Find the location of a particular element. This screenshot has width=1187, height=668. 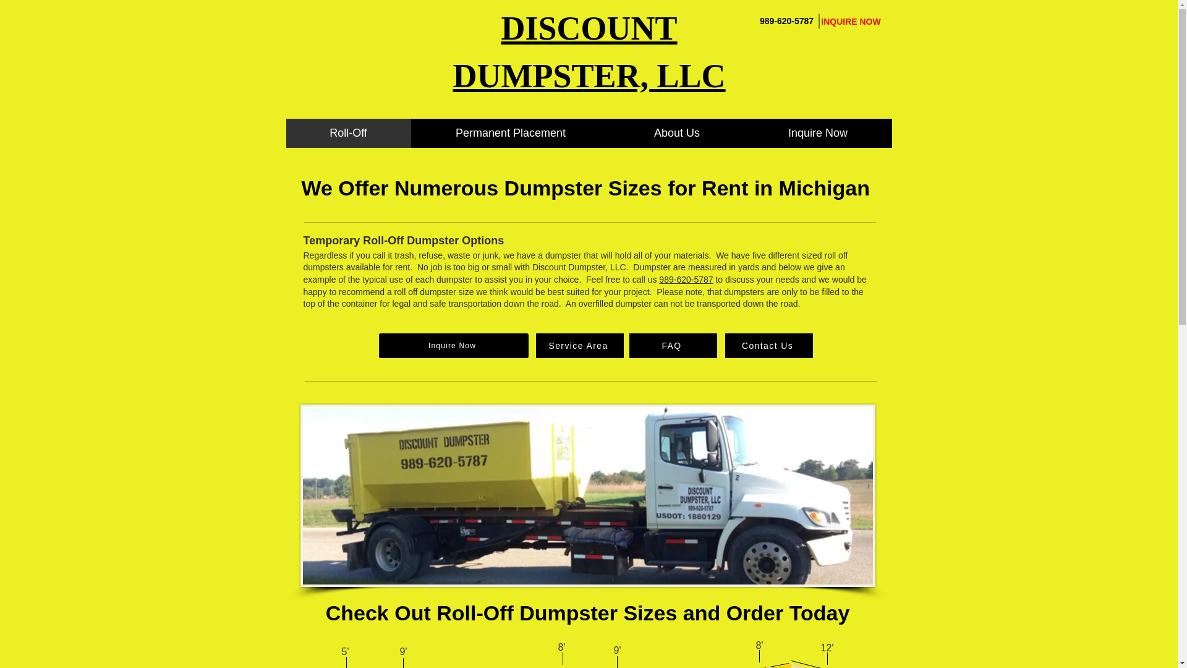

DISCOUNT DUMPSTER, LLC is located at coordinates (589, 52).